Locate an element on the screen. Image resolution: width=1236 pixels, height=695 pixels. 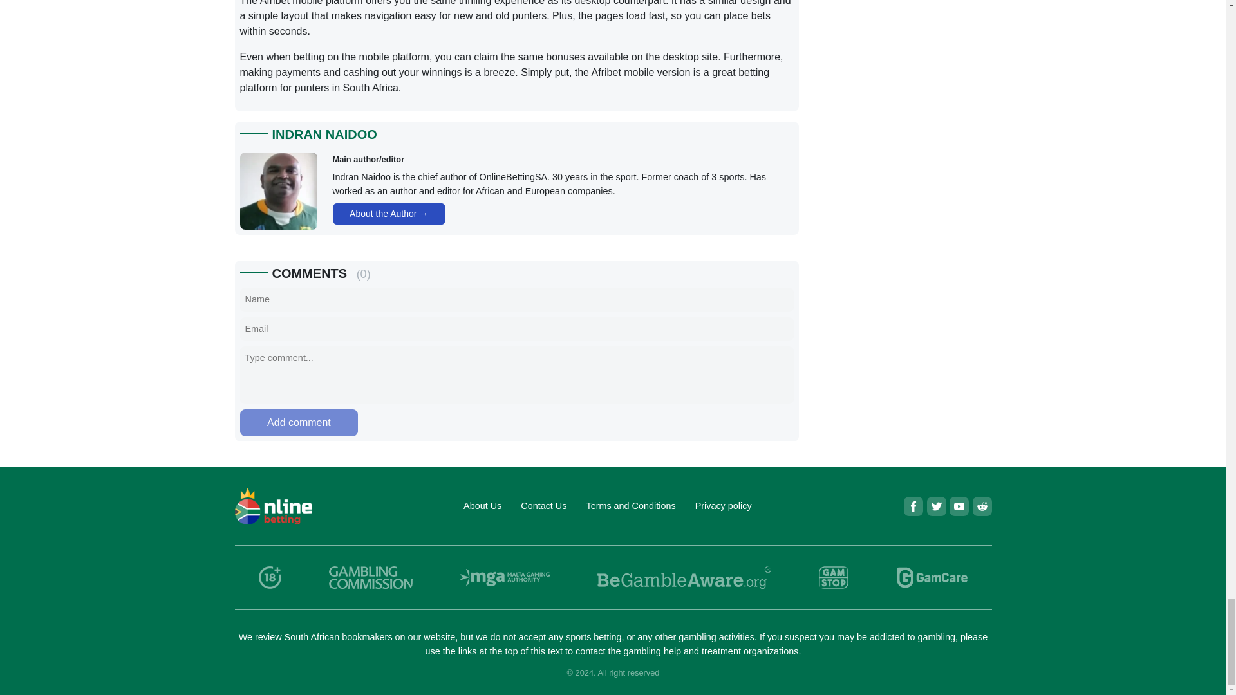
YouTube is located at coordinates (959, 506).